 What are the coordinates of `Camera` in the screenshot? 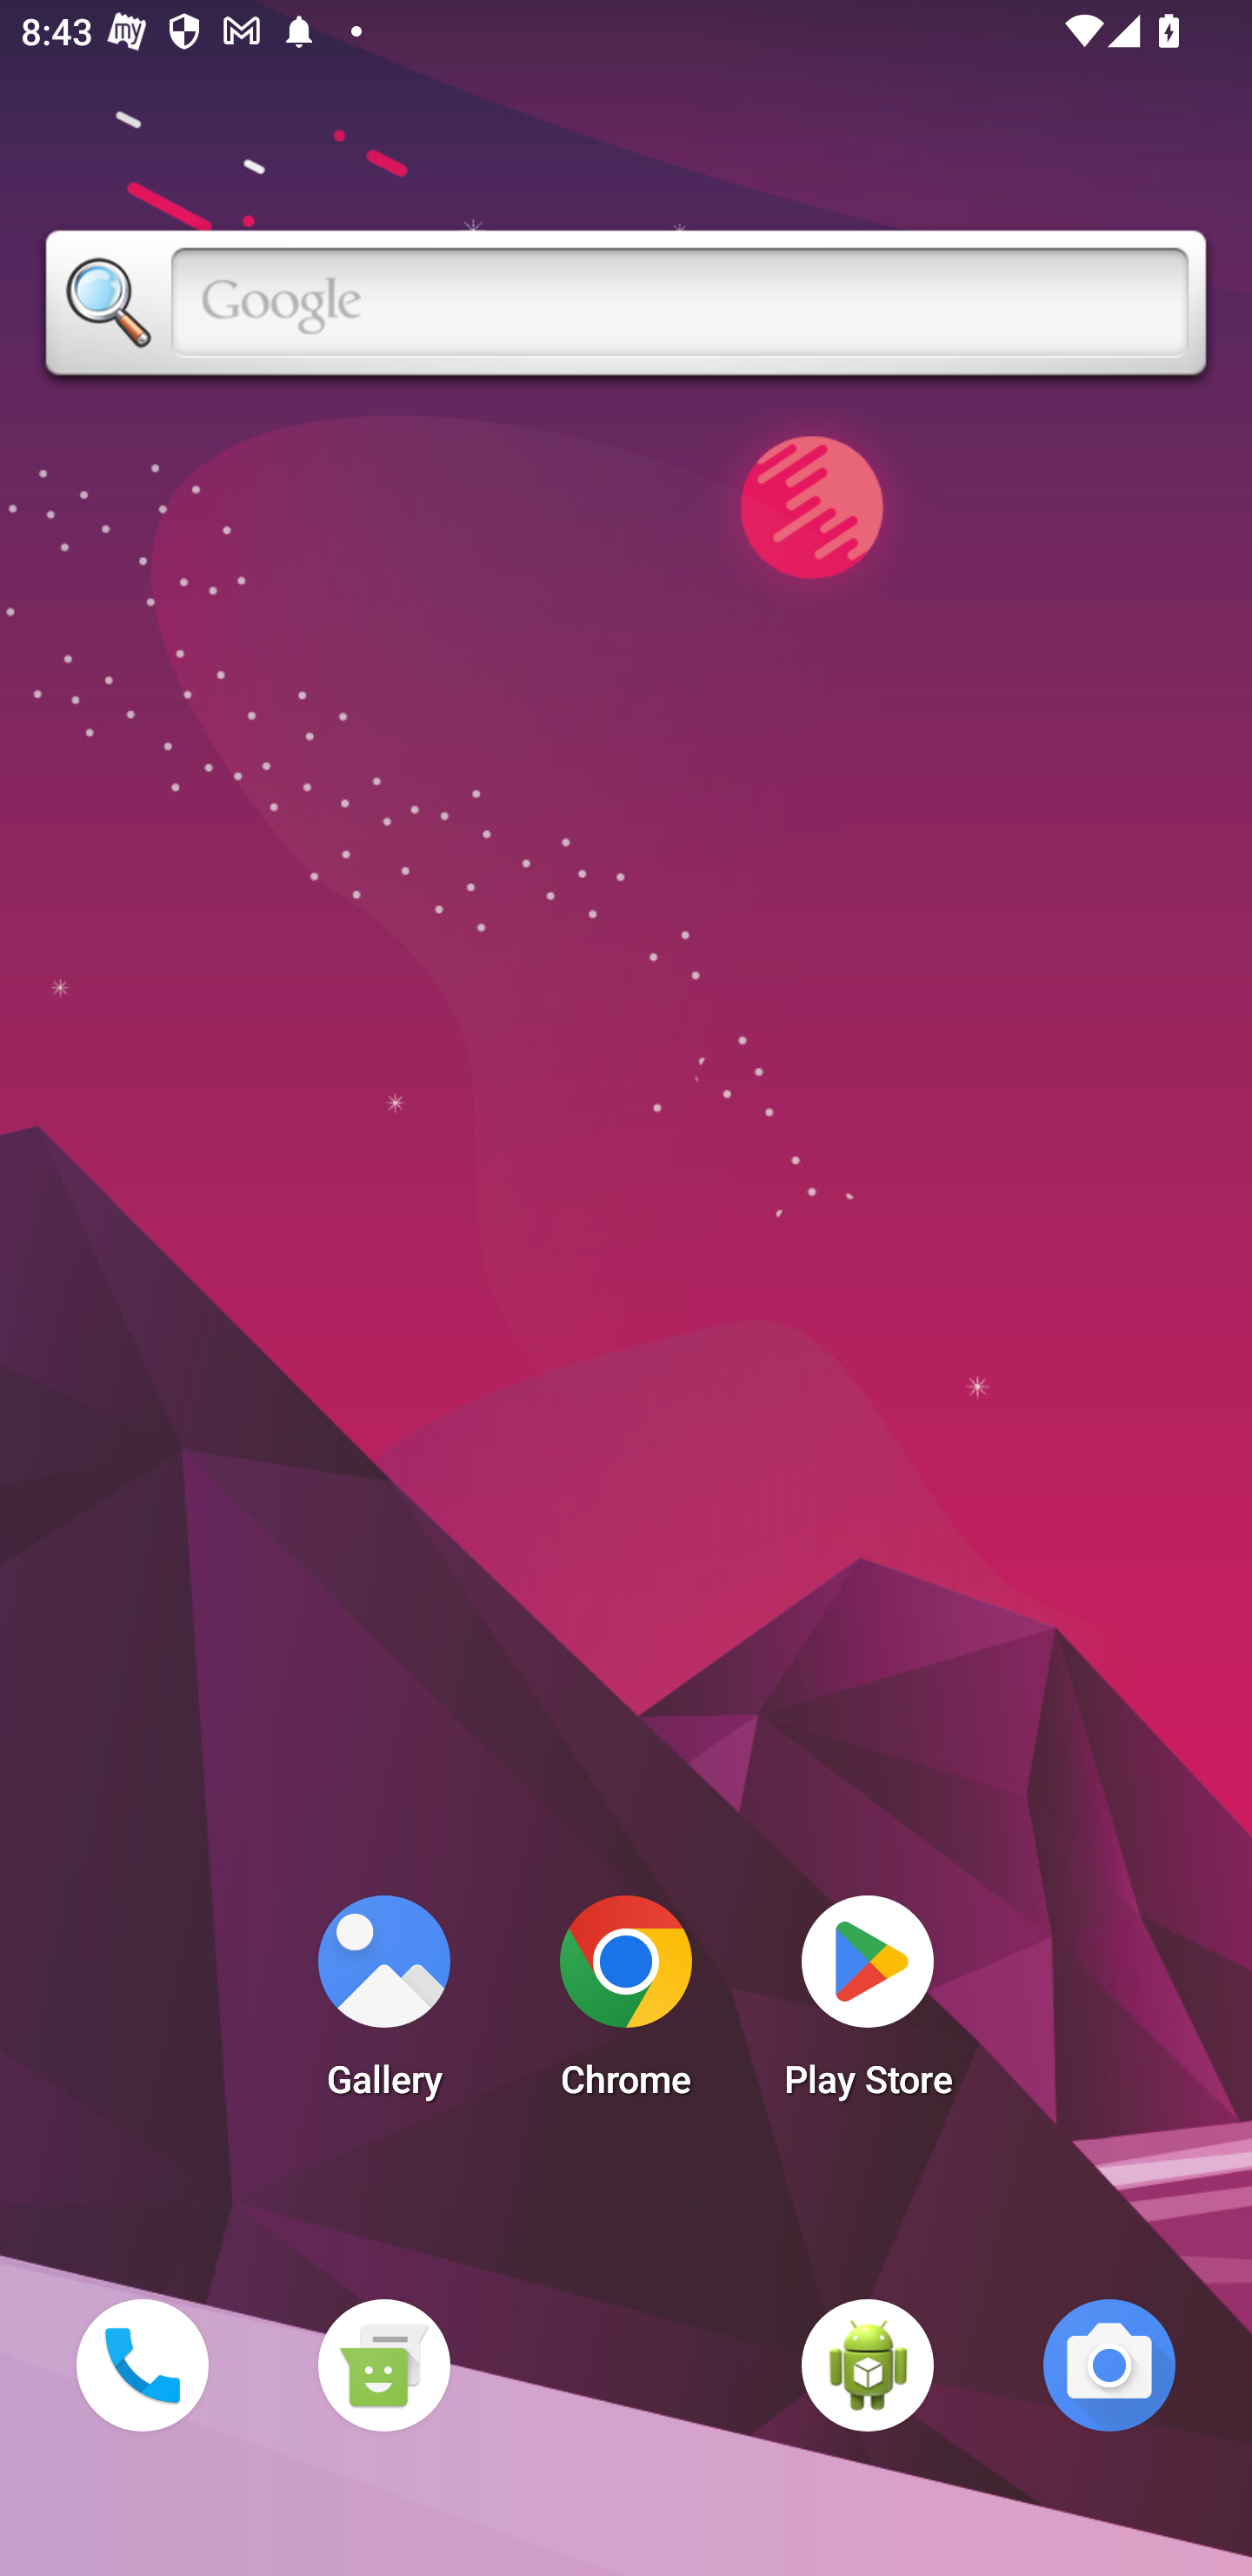 It's located at (1109, 2365).